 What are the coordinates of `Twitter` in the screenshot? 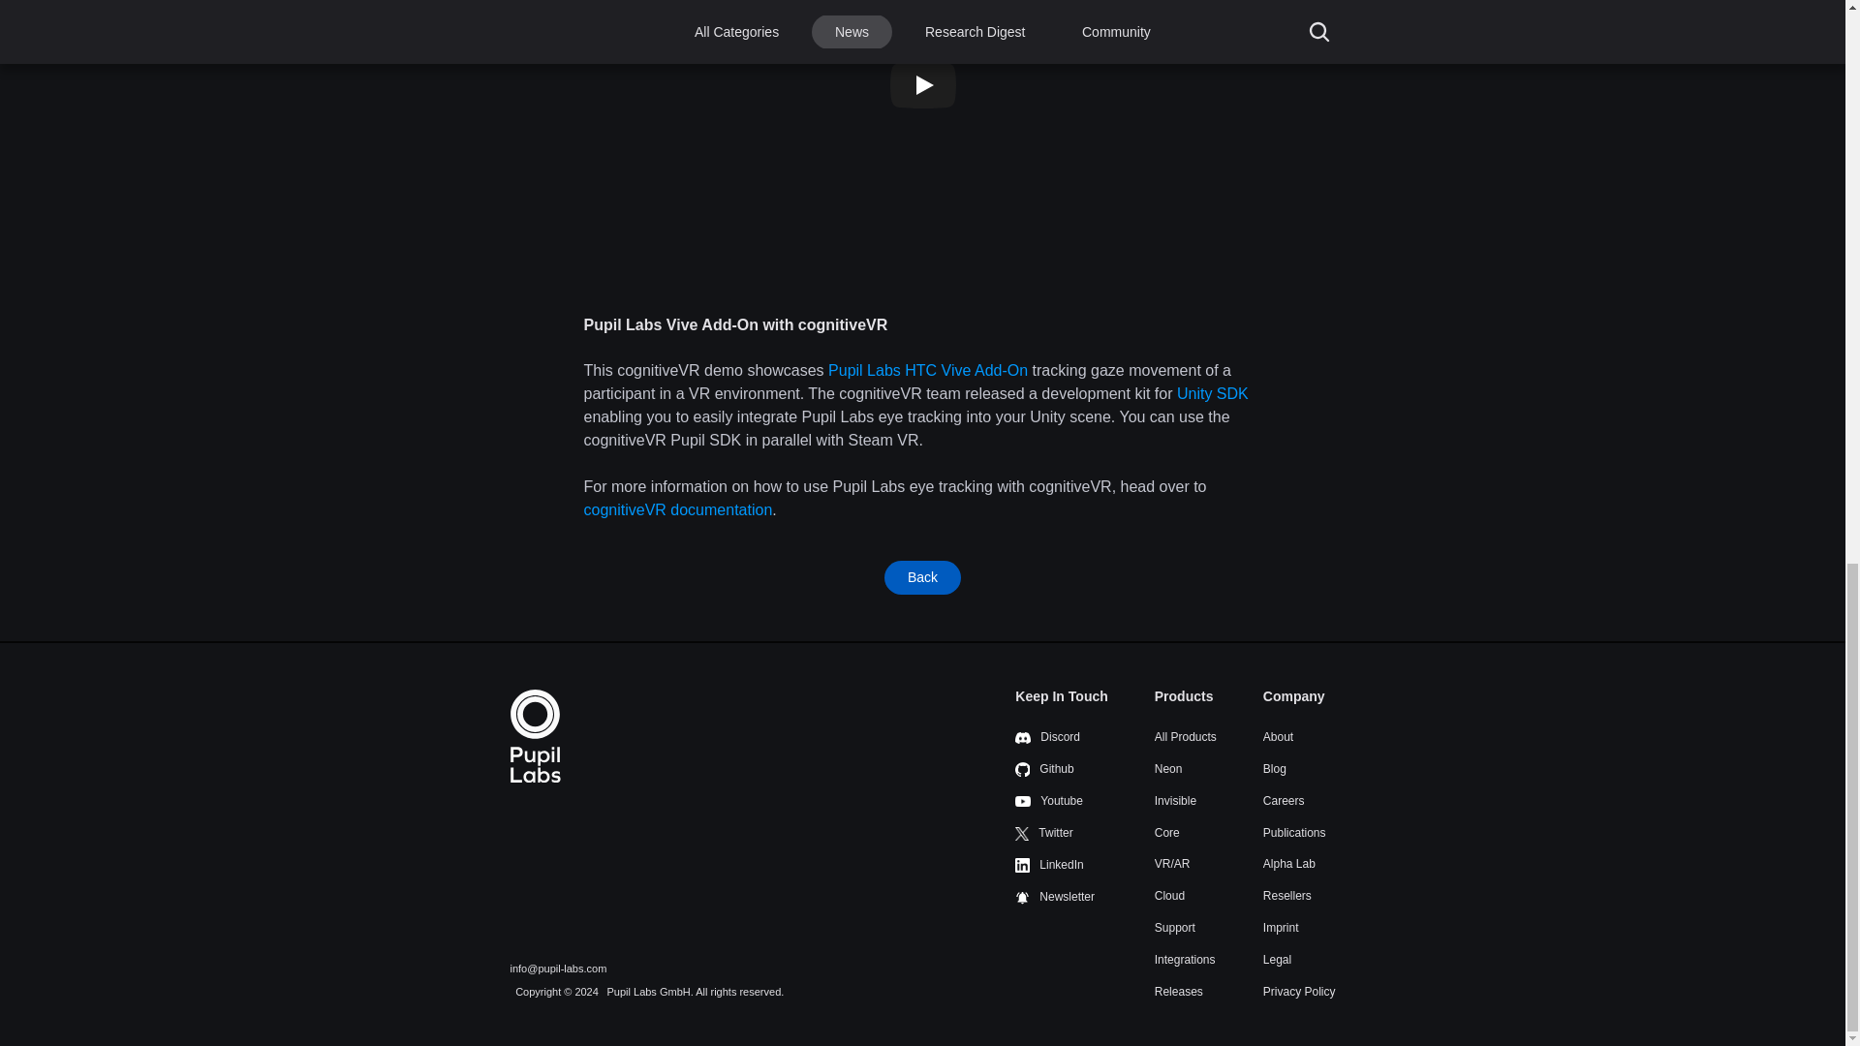 It's located at (1044, 833).